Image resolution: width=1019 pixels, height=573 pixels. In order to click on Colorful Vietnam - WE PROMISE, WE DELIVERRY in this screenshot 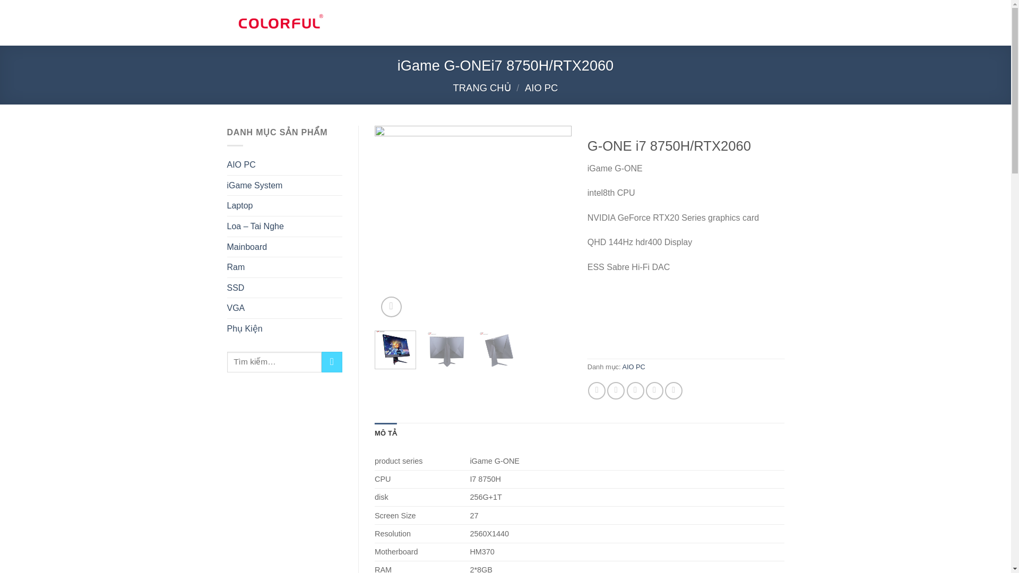, I will do `click(280, 22)`.